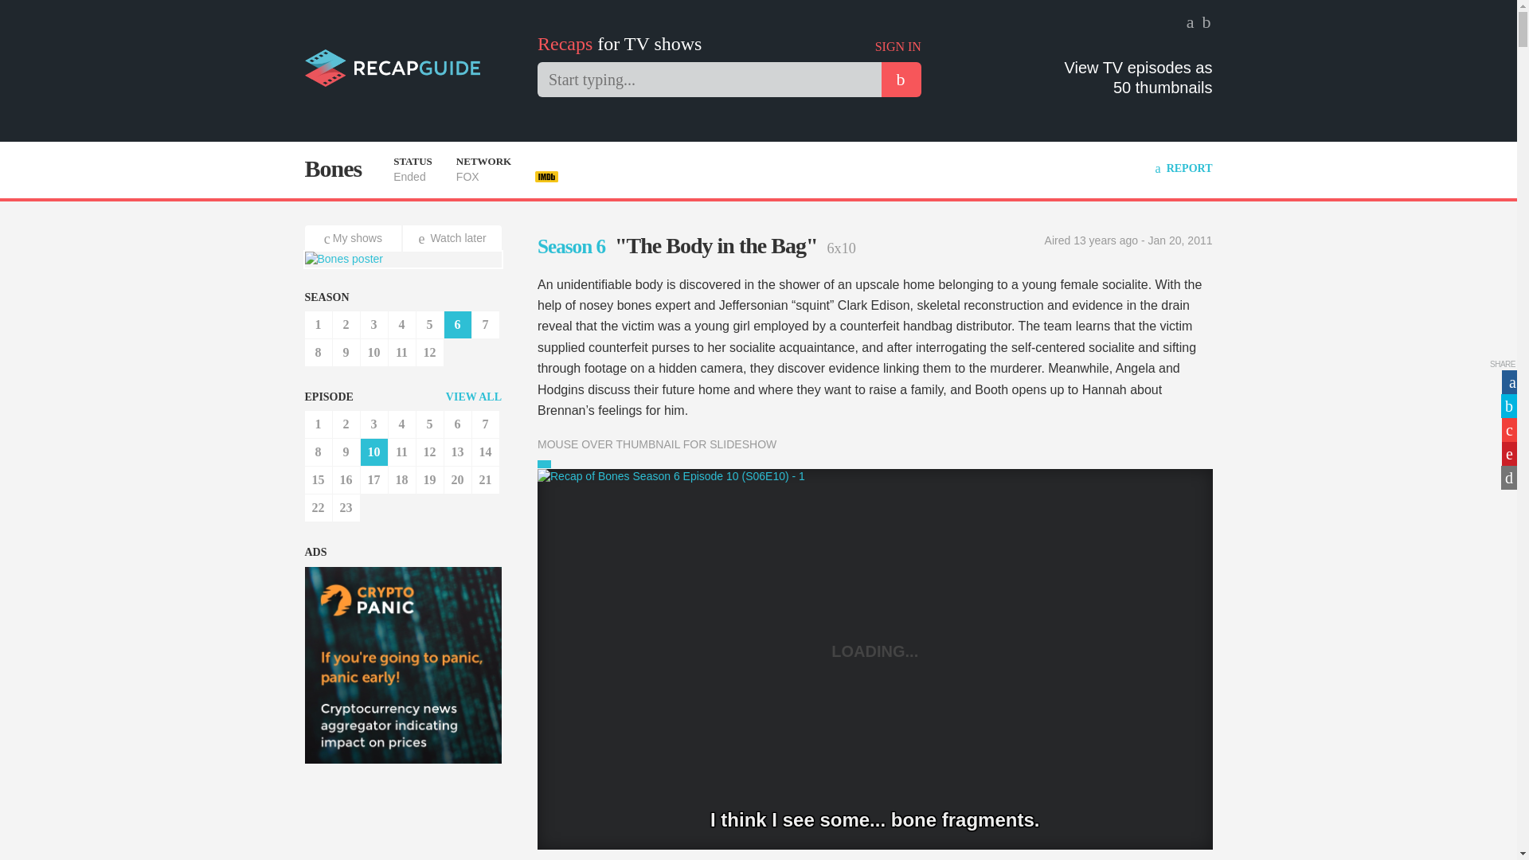 The height and width of the screenshot is (860, 1529). What do you see at coordinates (318, 325) in the screenshot?
I see `1` at bounding box center [318, 325].